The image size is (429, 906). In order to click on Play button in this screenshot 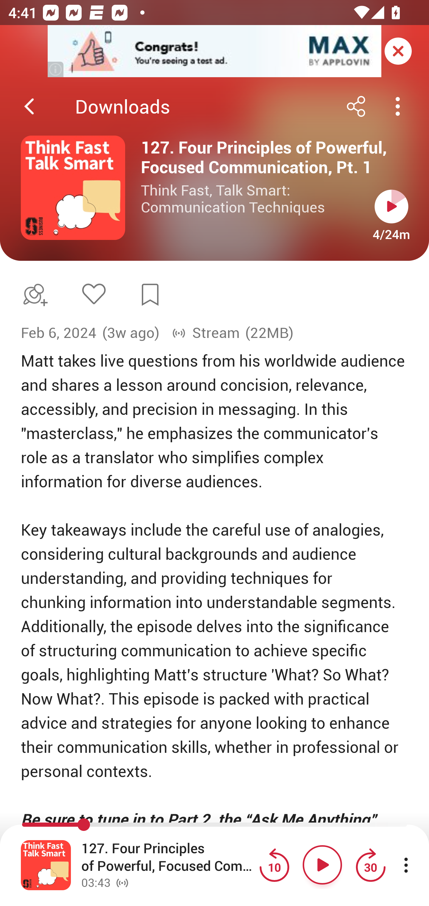, I will do `click(322, 865)`.